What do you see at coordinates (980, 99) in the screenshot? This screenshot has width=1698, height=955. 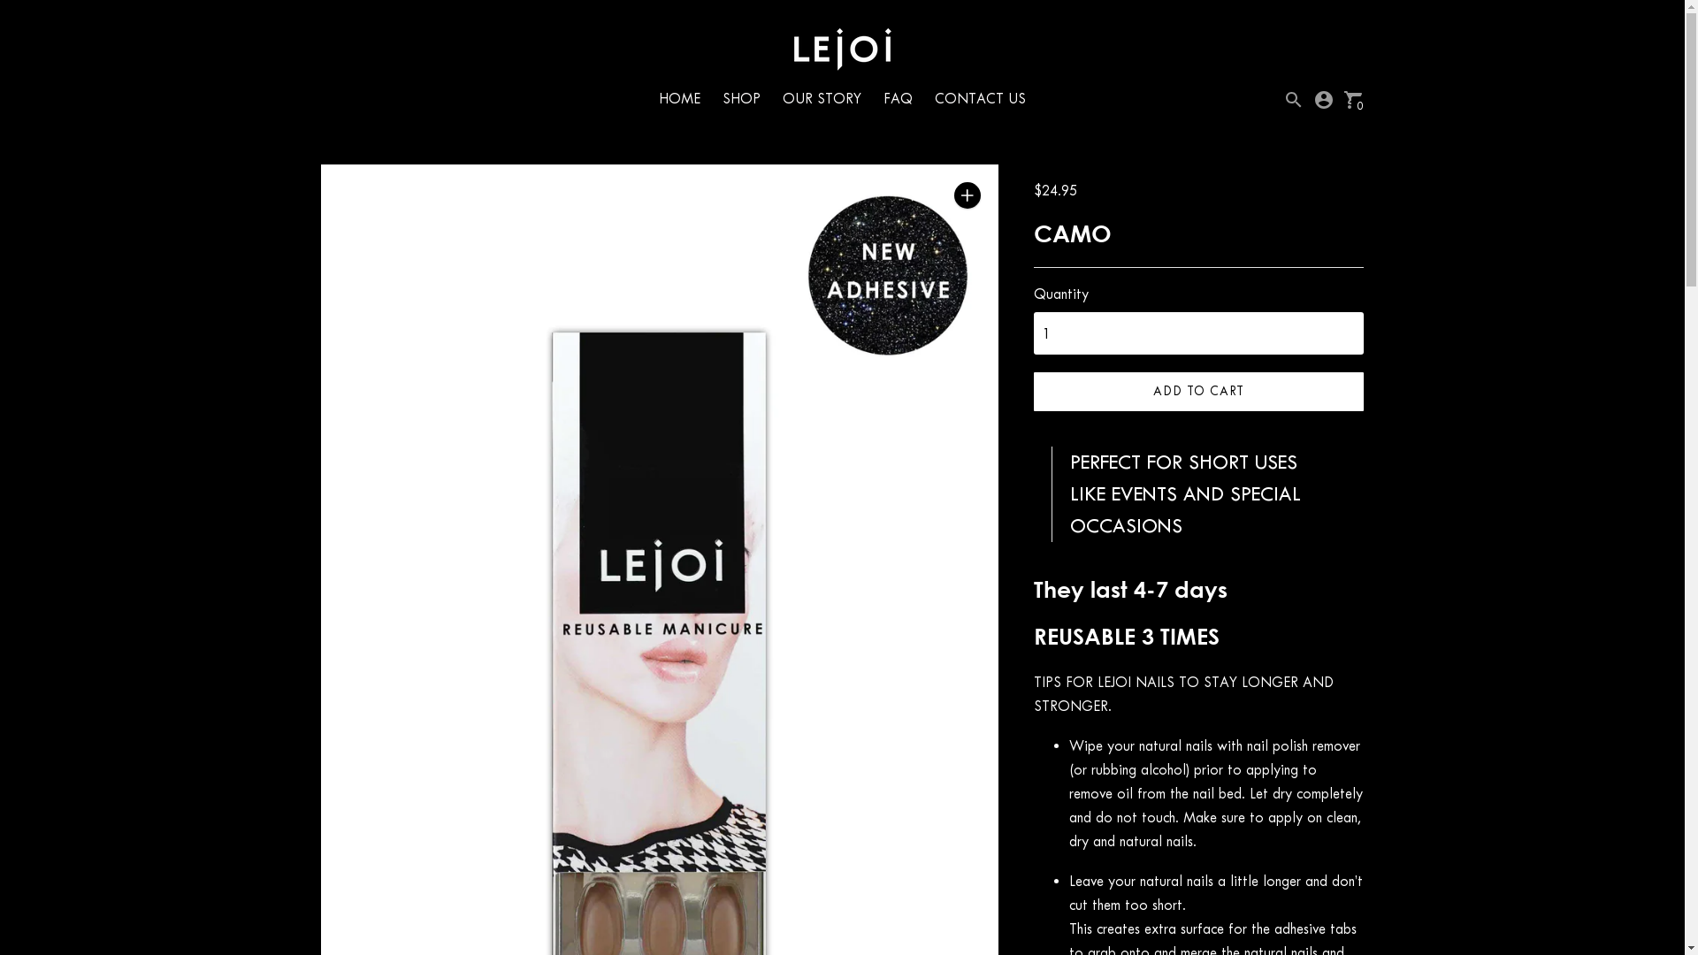 I see `CONTACT US` at bounding box center [980, 99].